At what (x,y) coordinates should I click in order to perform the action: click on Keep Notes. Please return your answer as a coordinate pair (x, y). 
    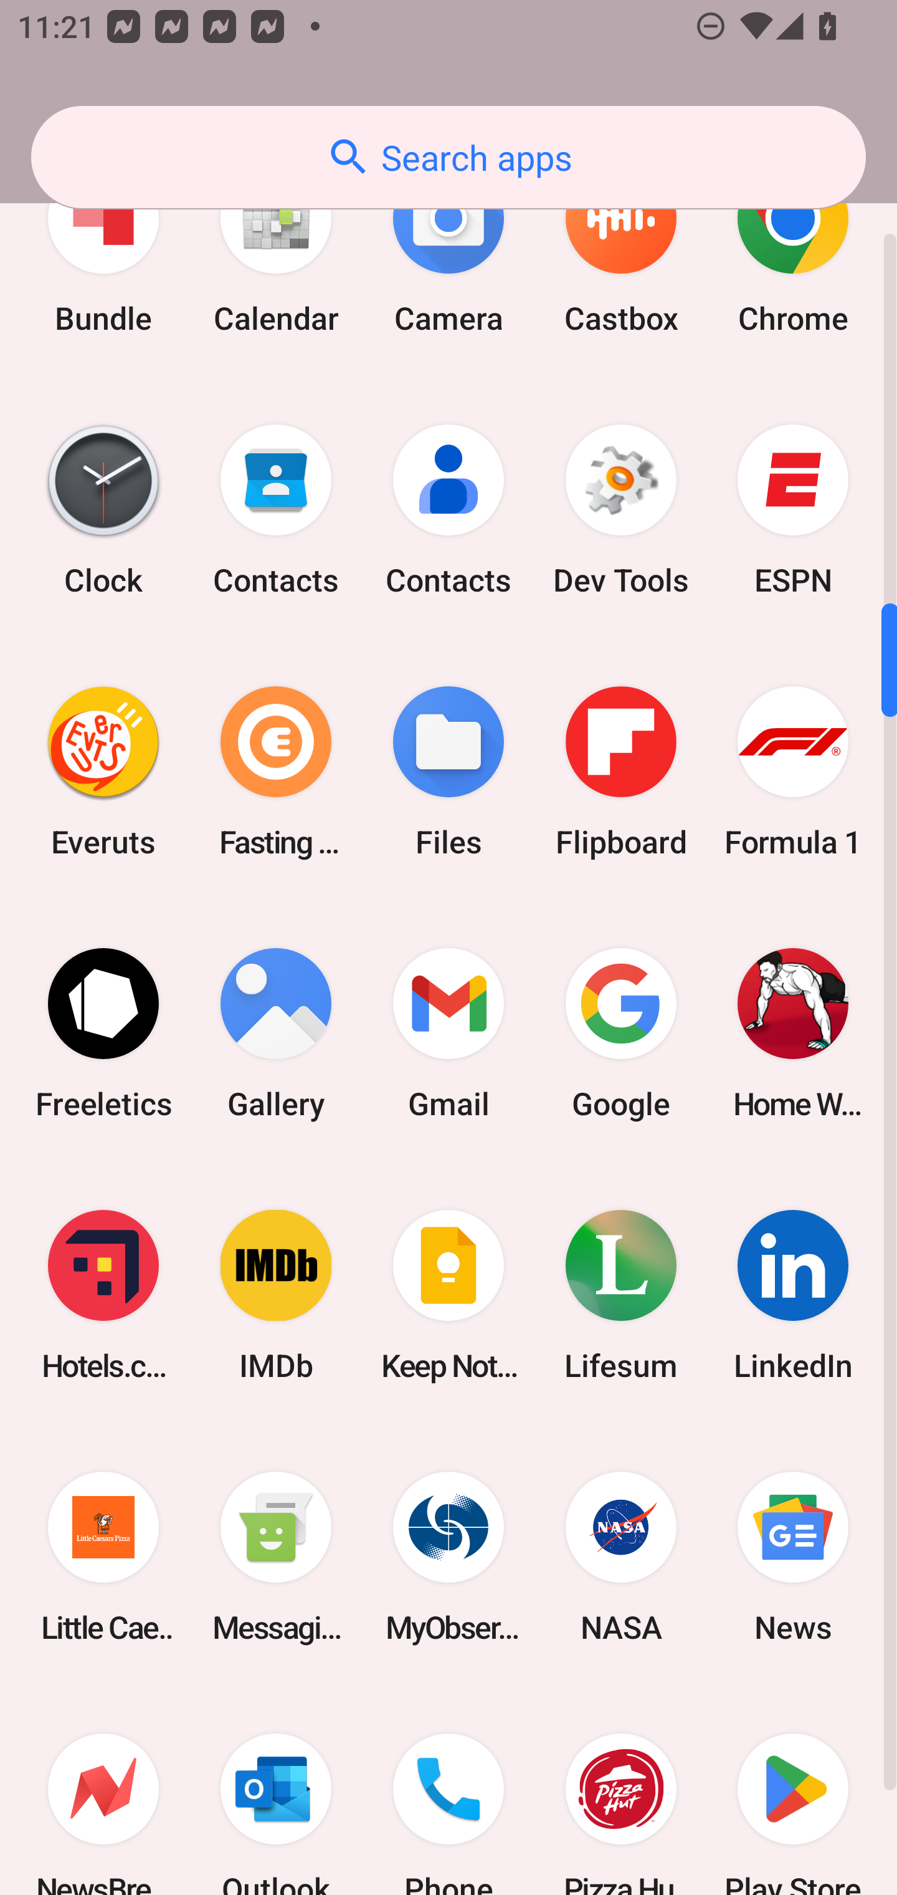
    Looking at the image, I should click on (448, 1295).